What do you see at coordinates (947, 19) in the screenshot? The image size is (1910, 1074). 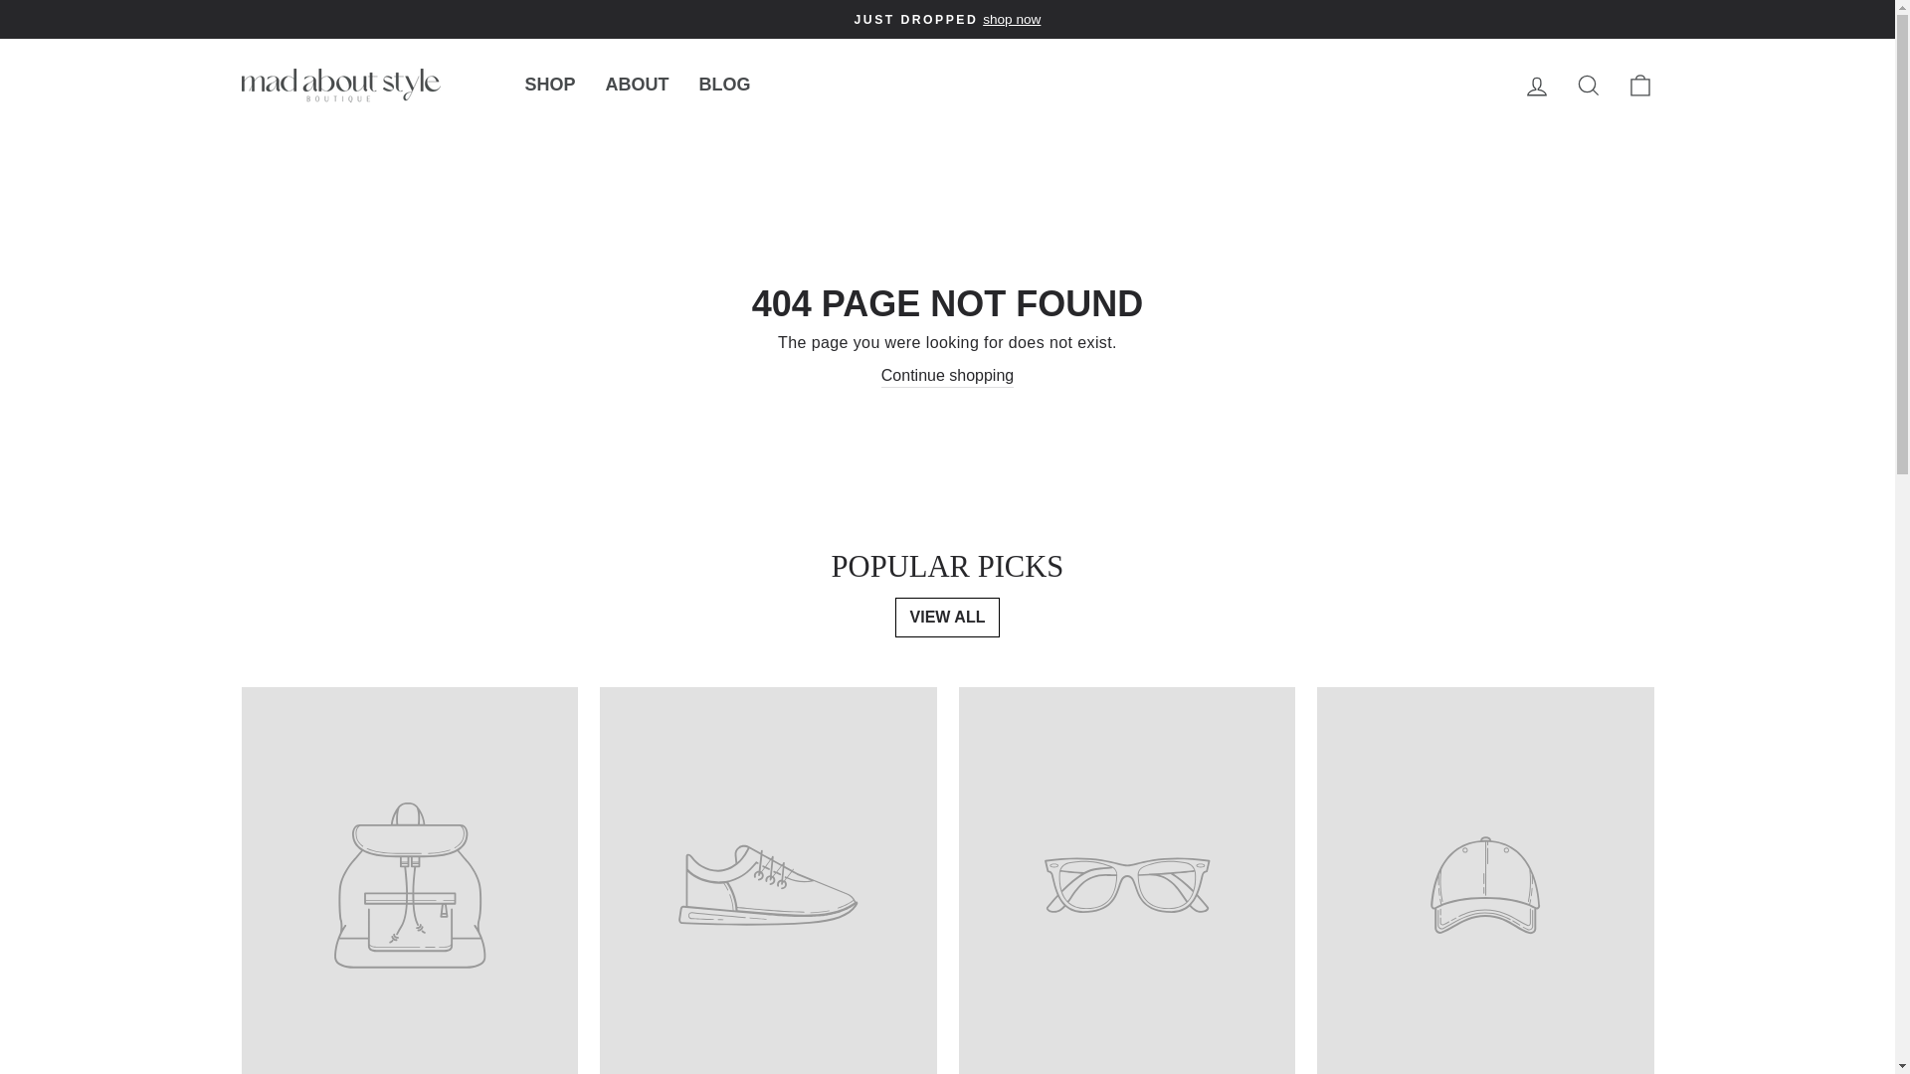 I see `JUST DROPPEDshop now` at bounding box center [947, 19].